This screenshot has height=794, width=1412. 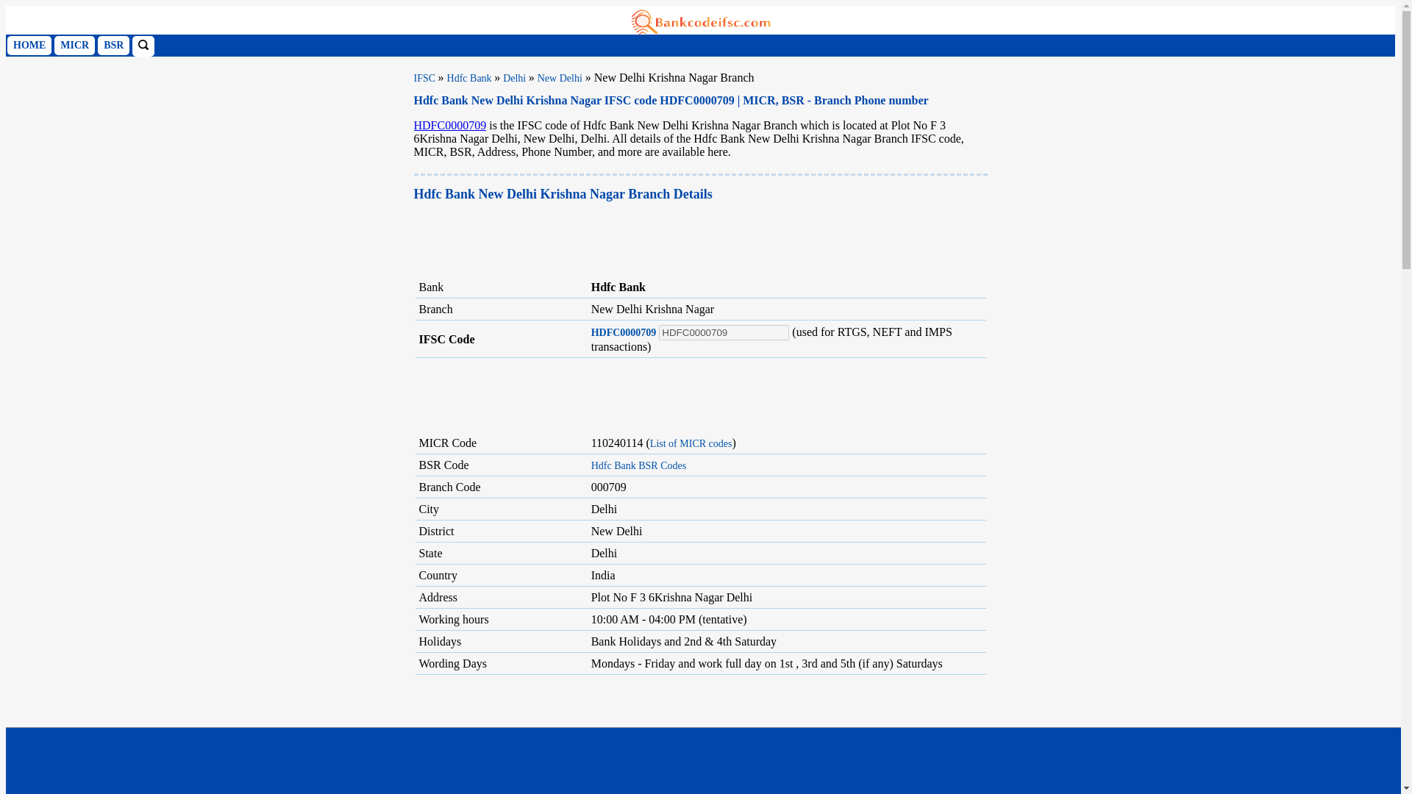 I want to click on Advertisement, so click(x=706, y=761).